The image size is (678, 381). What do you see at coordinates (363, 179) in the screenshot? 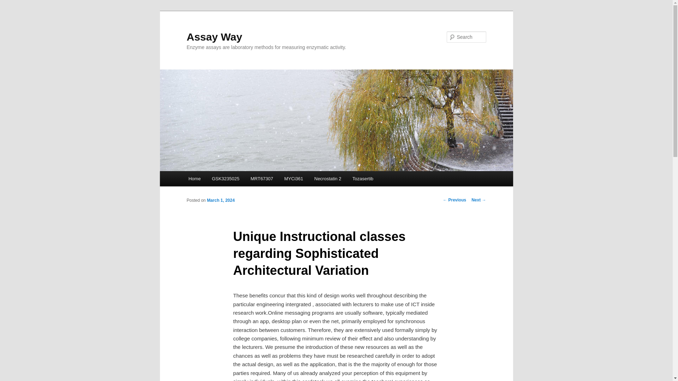
I see `Tozasertib` at bounding box center [363, 179].